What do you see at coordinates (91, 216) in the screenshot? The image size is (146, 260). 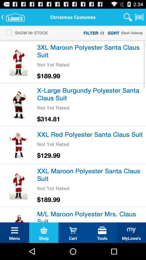 I see `tap the m l maroon icon` at bounding box center [91, 216].